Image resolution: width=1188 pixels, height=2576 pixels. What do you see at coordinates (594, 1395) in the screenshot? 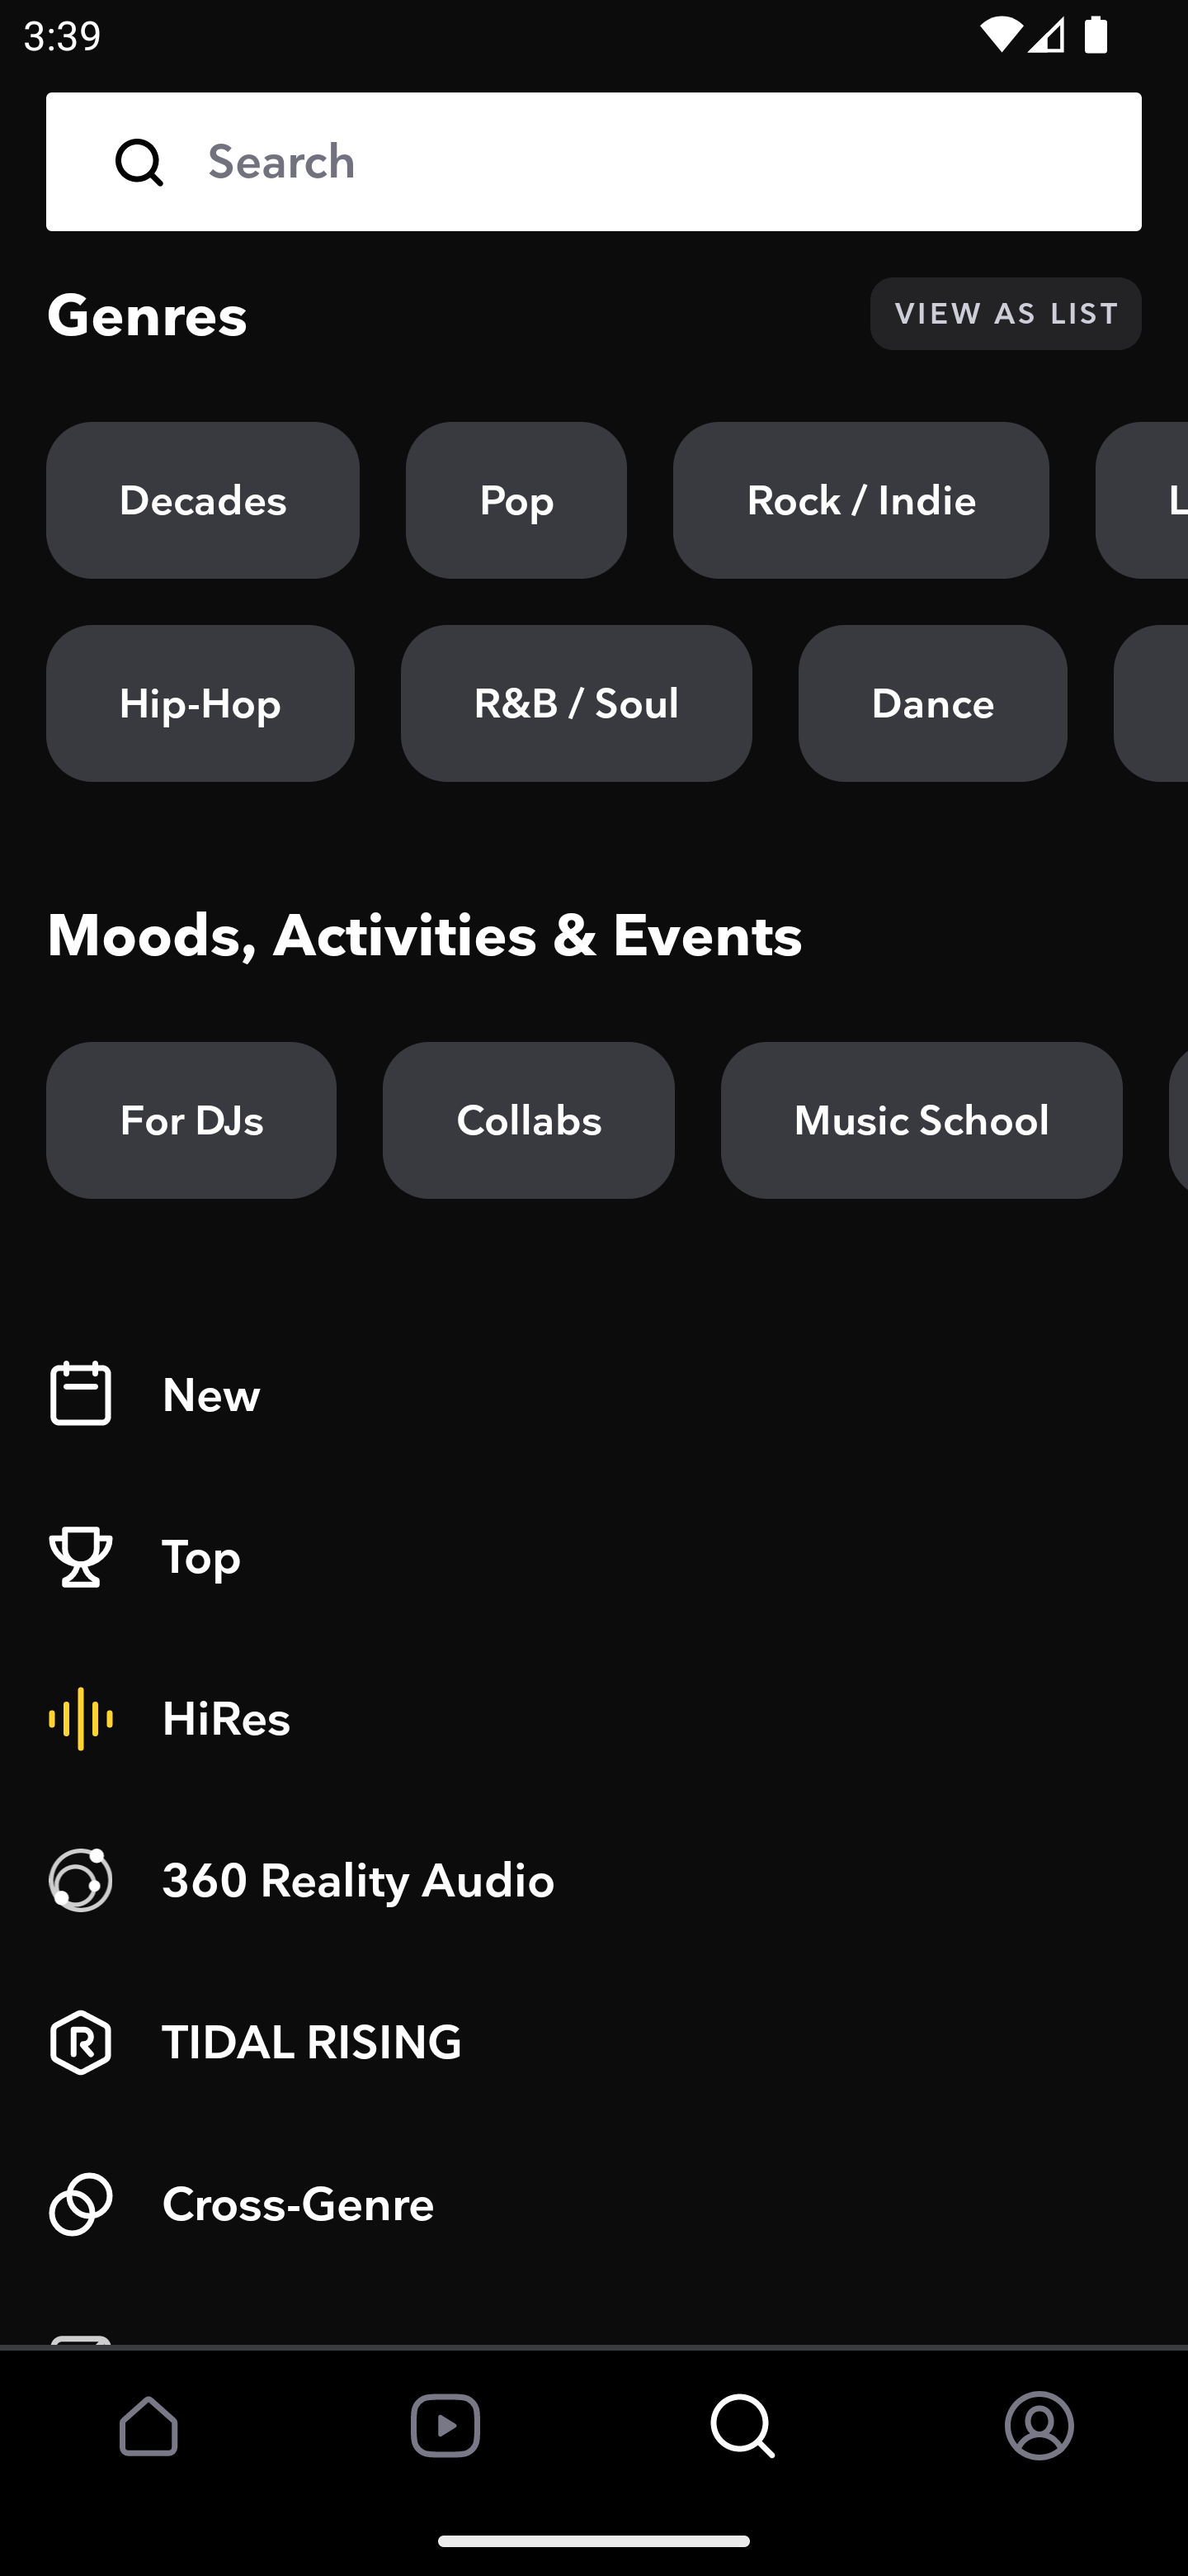
I see `New` at bounding box center [594, 1395].